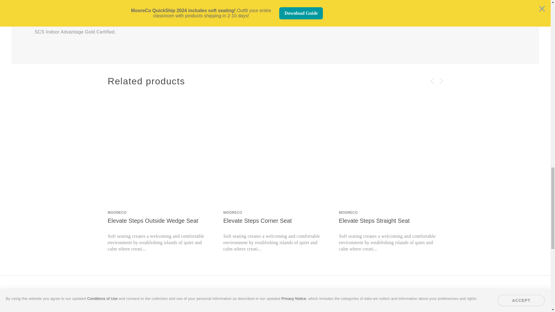  What do you see at coordinates (160, 232) in the screenshot?
I see `Elevate Steps Outside Wedge Seat` at bounding box center [160, 232].